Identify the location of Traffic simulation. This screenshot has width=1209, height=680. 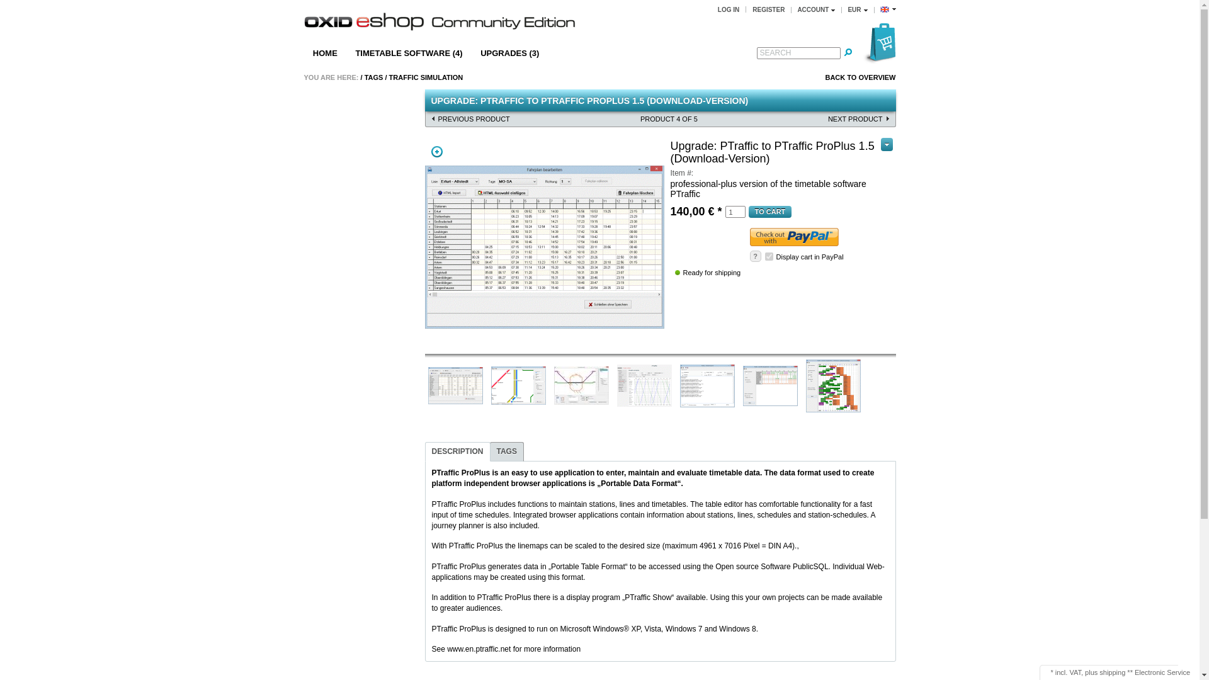
(426, 77).